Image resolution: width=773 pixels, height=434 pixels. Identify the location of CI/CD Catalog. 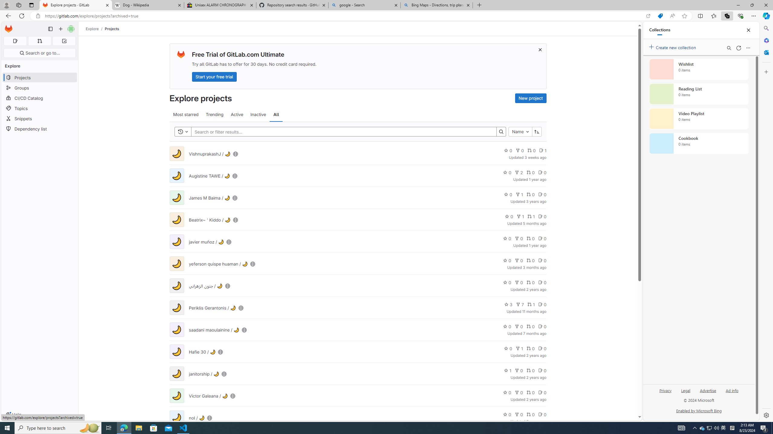
(40, 98).